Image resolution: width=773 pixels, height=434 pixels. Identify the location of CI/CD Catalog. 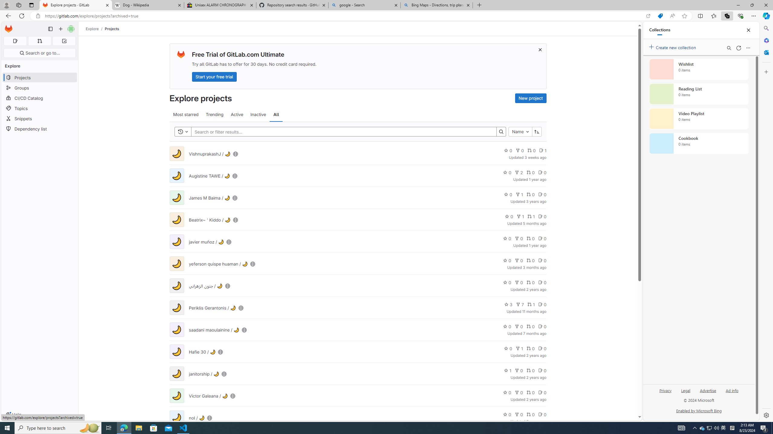
(40, 98).